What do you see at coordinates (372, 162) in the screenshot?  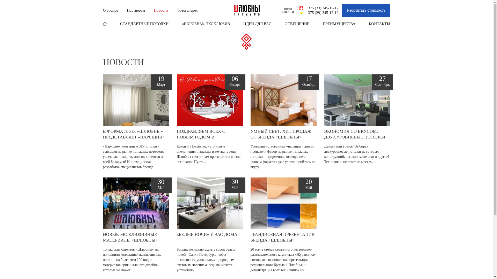 I see `...` at bounding box center [372, 162].